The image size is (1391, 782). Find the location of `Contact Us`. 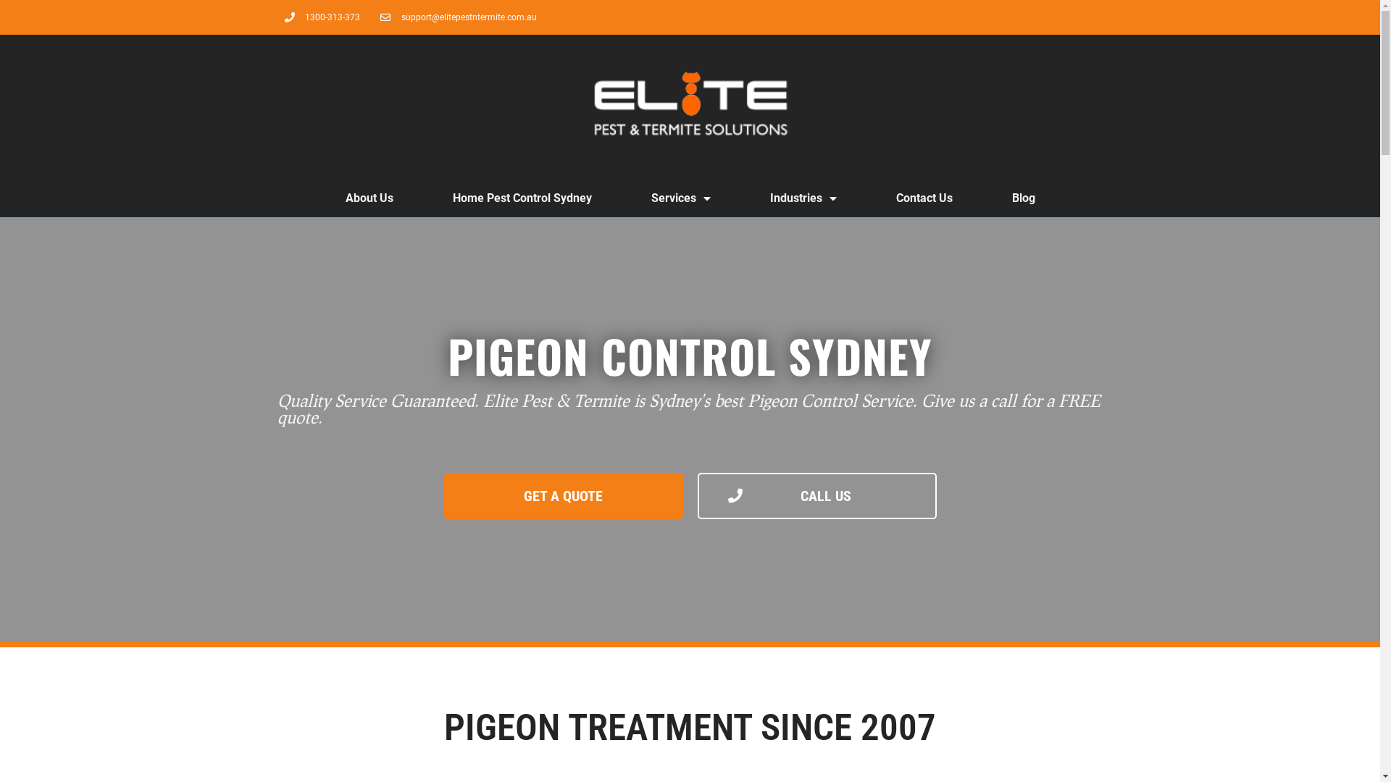

Contact Us is located at coordinates (924, 198).